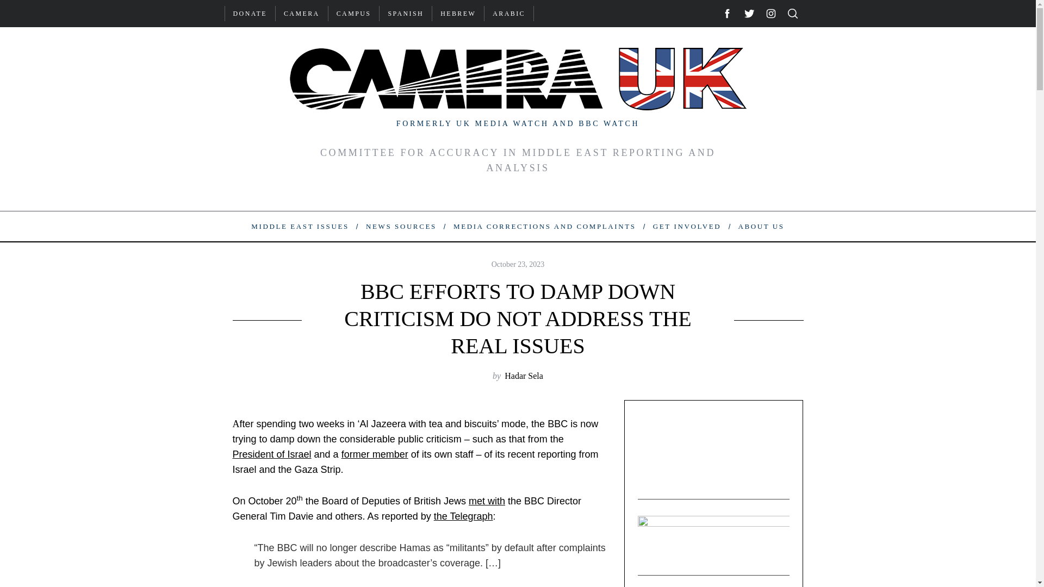 The image size is (1044, 587). Describe the element at coordinates (406, 13) in the screenshot. I see `SPANISH` at that location.